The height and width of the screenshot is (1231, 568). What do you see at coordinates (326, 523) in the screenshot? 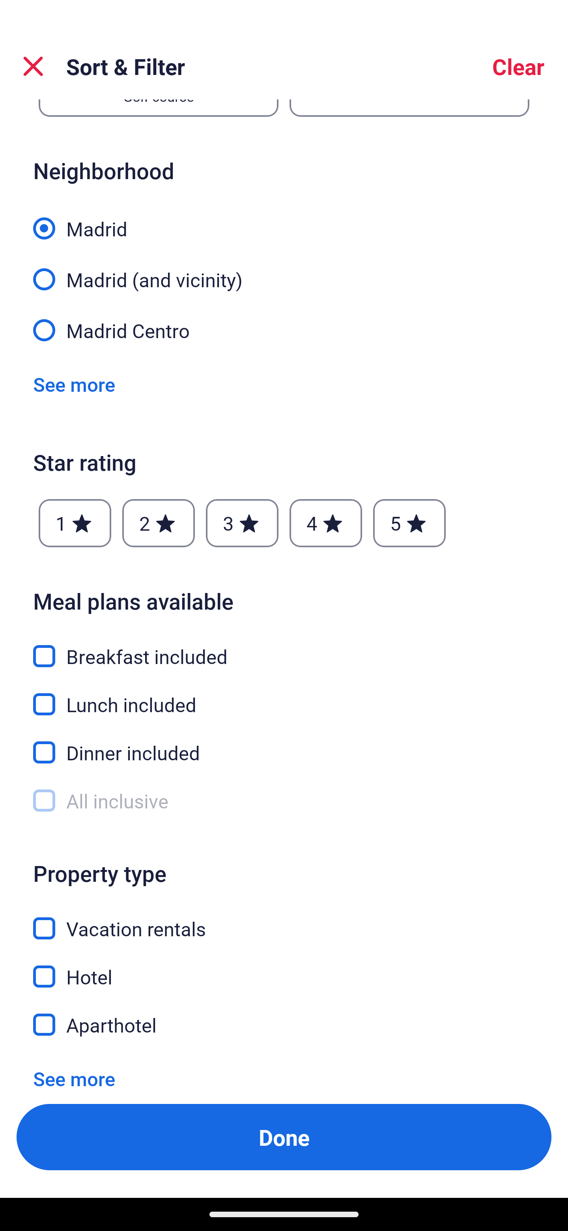
I see `4` at bounding box center [326, 523].